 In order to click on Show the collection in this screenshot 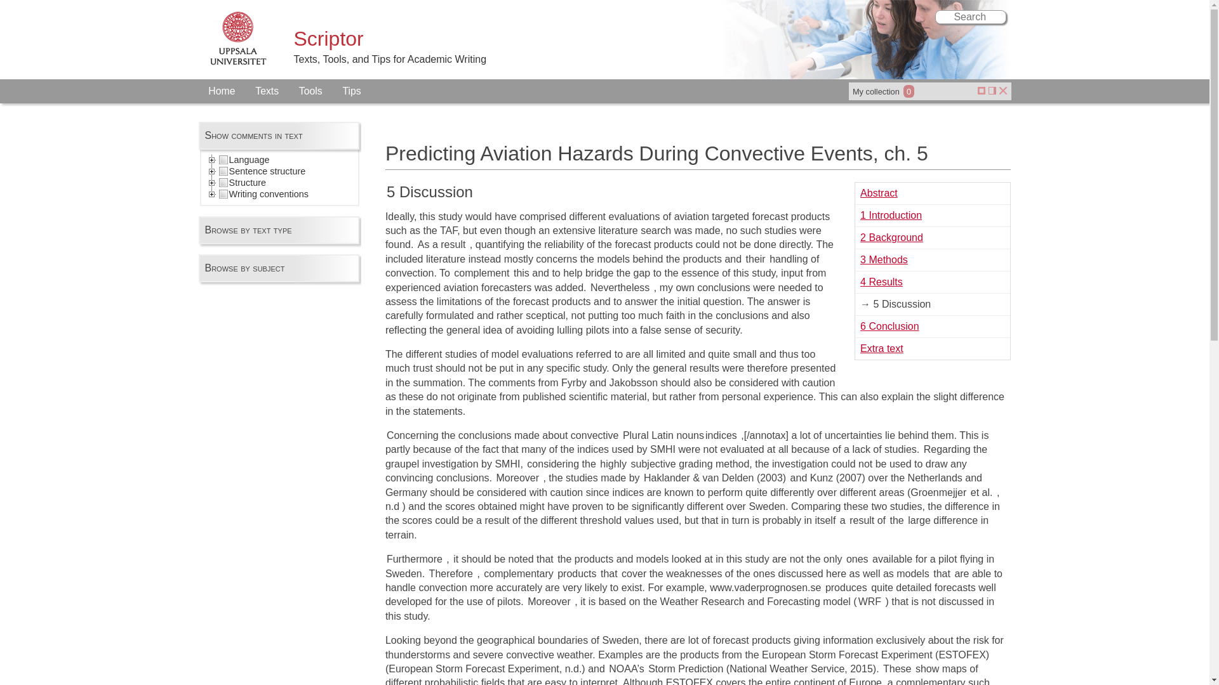, I will do `click(981, 91)`.